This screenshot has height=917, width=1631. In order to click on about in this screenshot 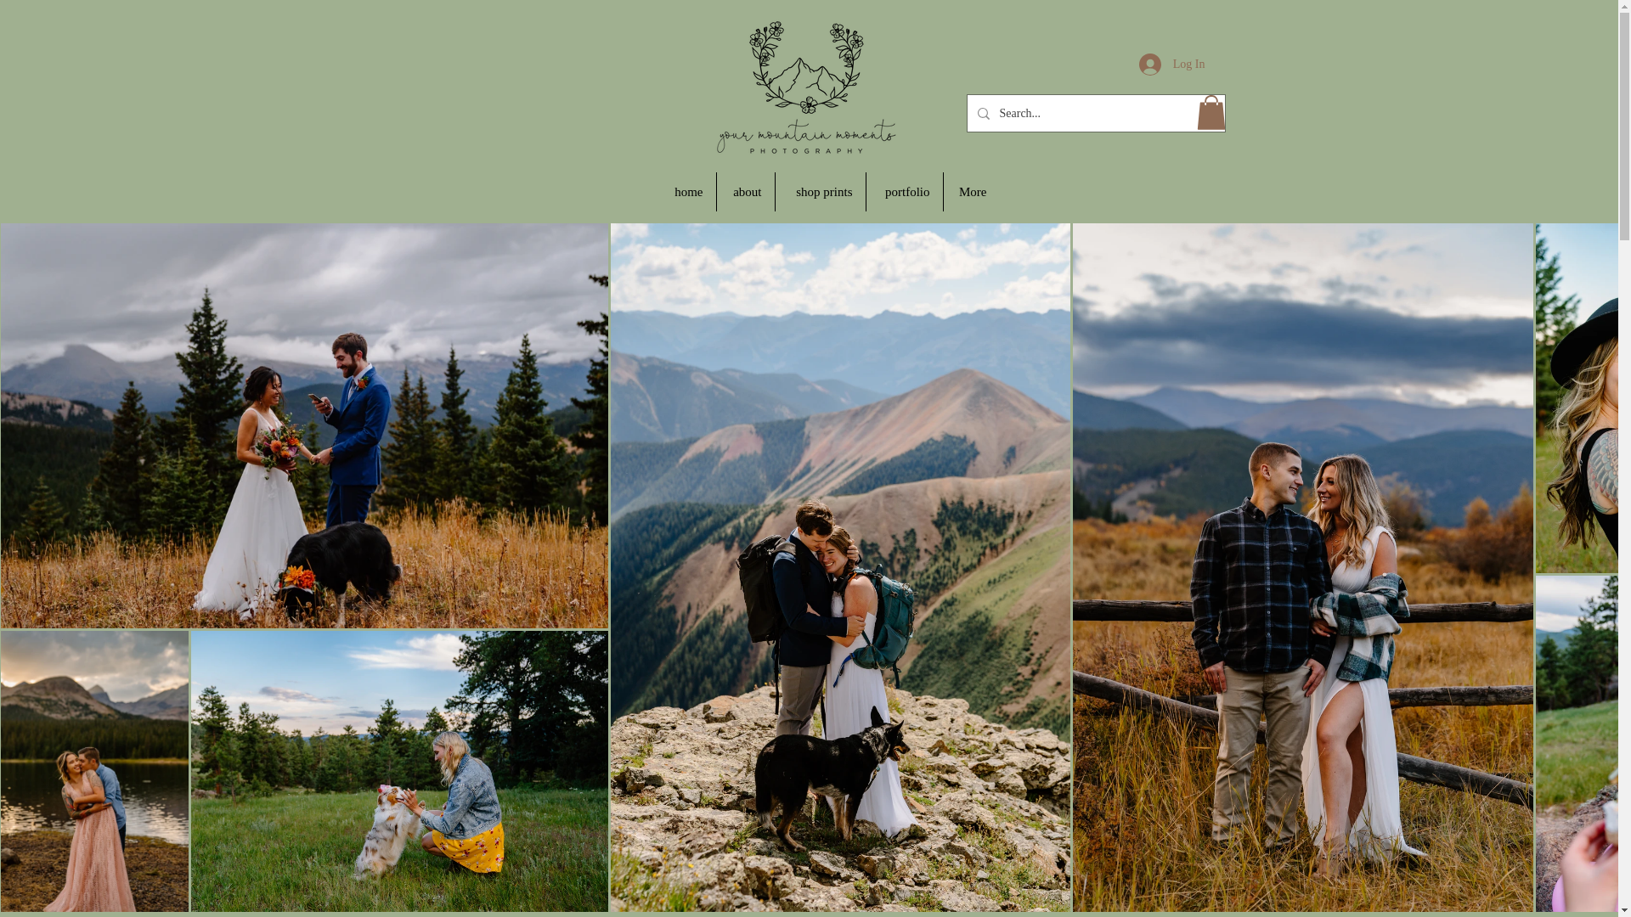, I will do `click(746, 192)`.